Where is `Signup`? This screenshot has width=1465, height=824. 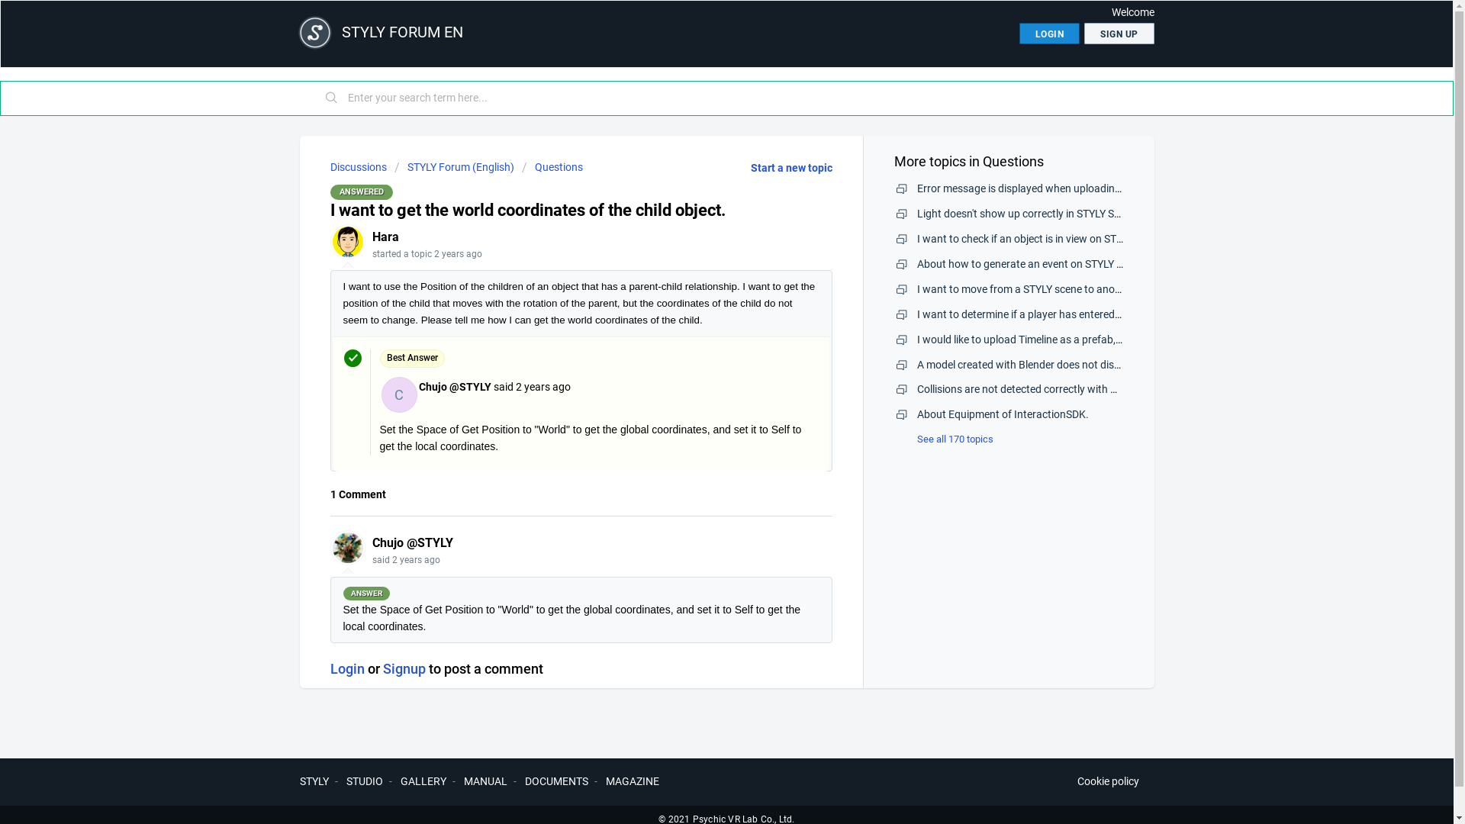 Signup is located at coordinates (404, 668).